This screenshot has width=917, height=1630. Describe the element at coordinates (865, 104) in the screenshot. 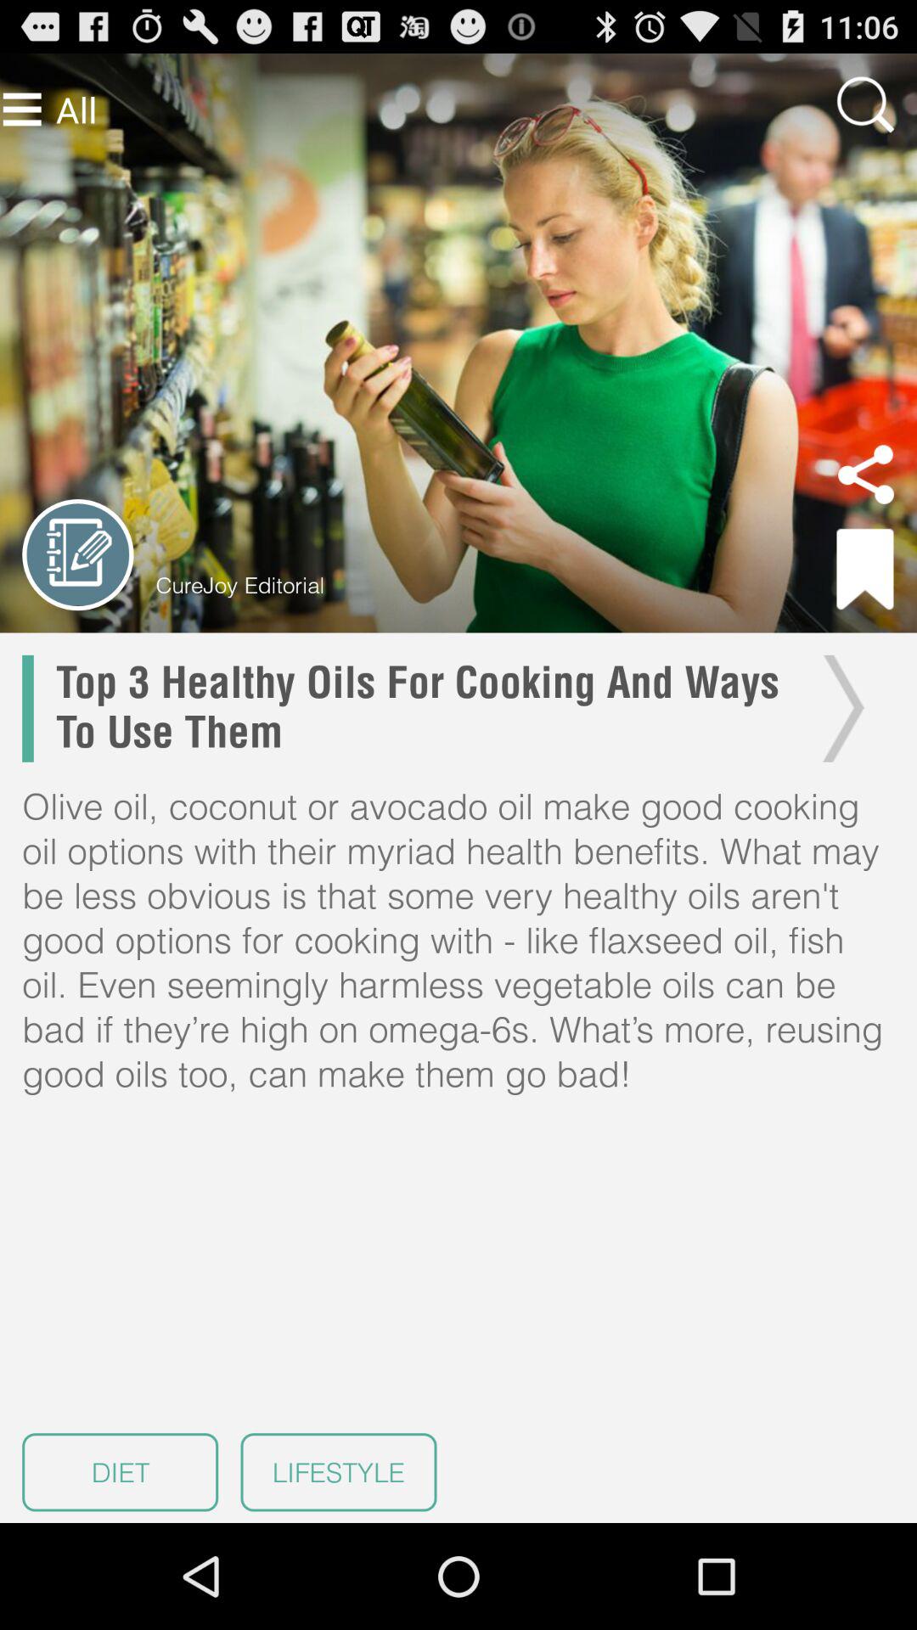

I see `press item to the right of the all icon` at that location.